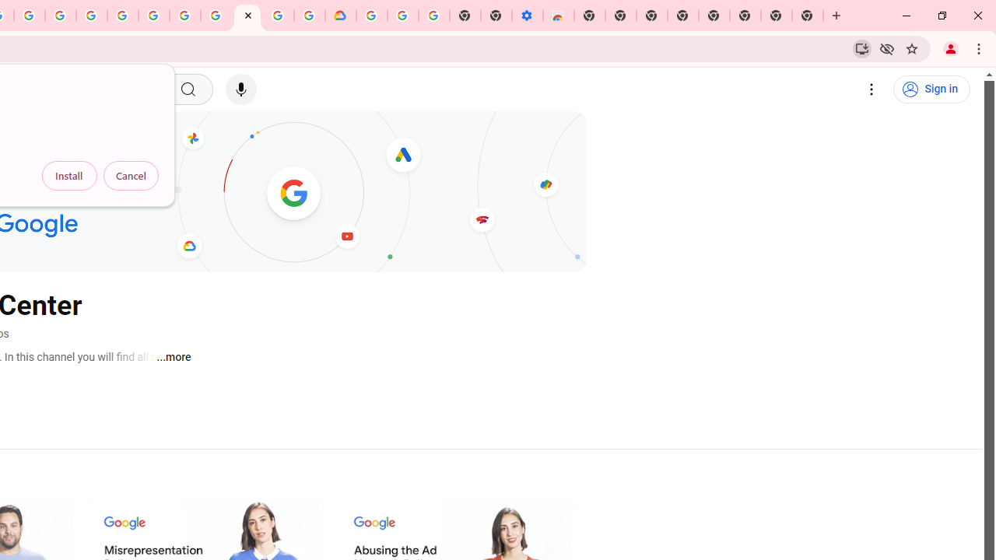 This screenshot has height=560, width=996. I want to click on Settings - Accessibility, so click(527, 16).